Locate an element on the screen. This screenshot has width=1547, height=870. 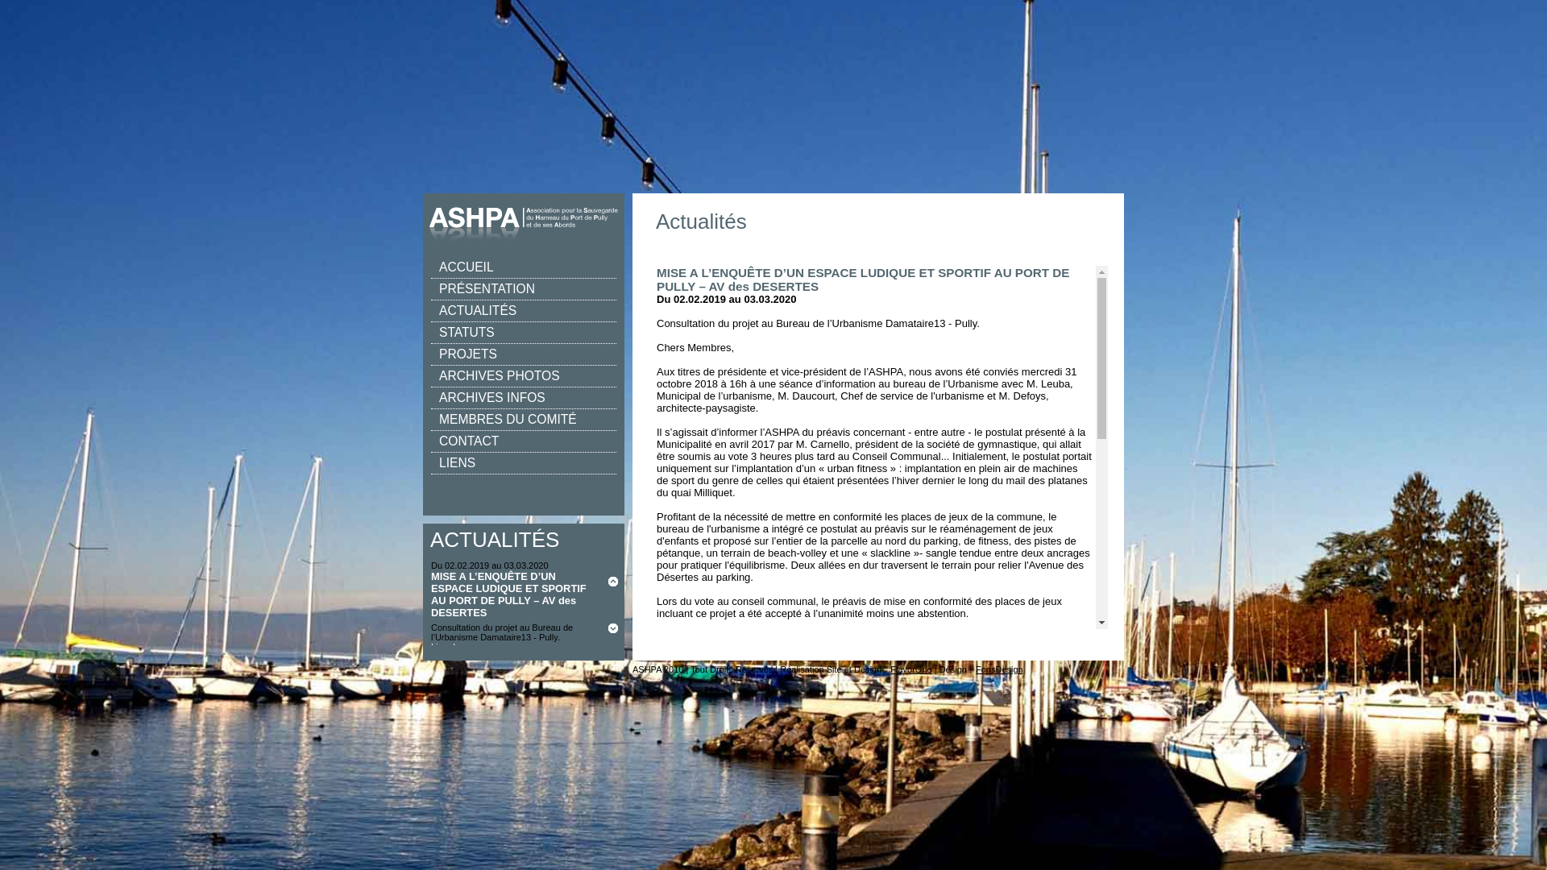
FonsDesign is located at coordinates (997, 669).